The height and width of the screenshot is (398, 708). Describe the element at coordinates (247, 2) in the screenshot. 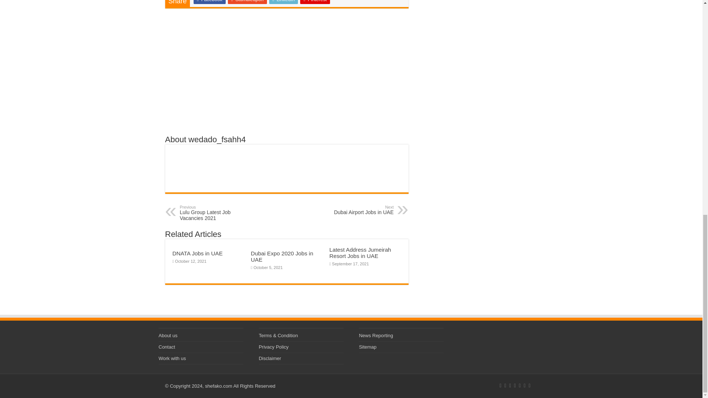

I see `LinkedIn` at that location.